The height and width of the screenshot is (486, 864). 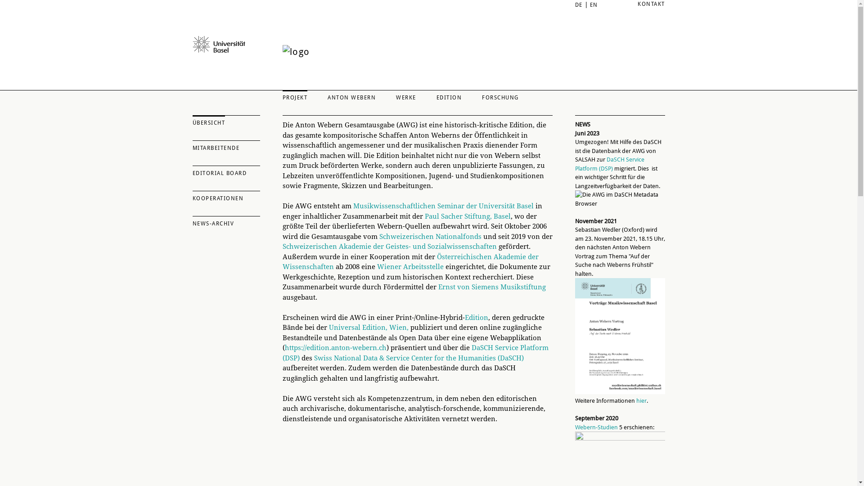 I want to click on Wiener Arbeitsstelle, so click(x=410, y=267).